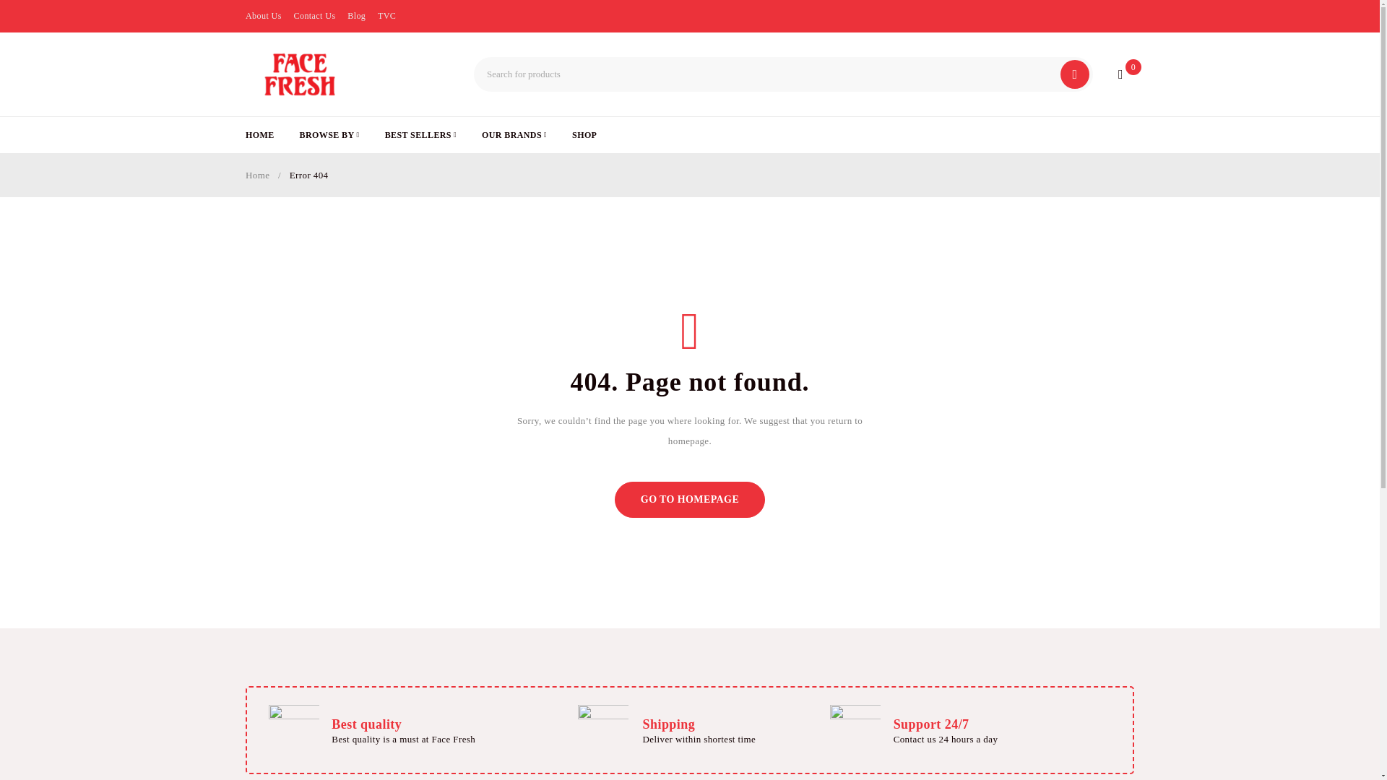  I want to click on About Us, so click(263, 15).